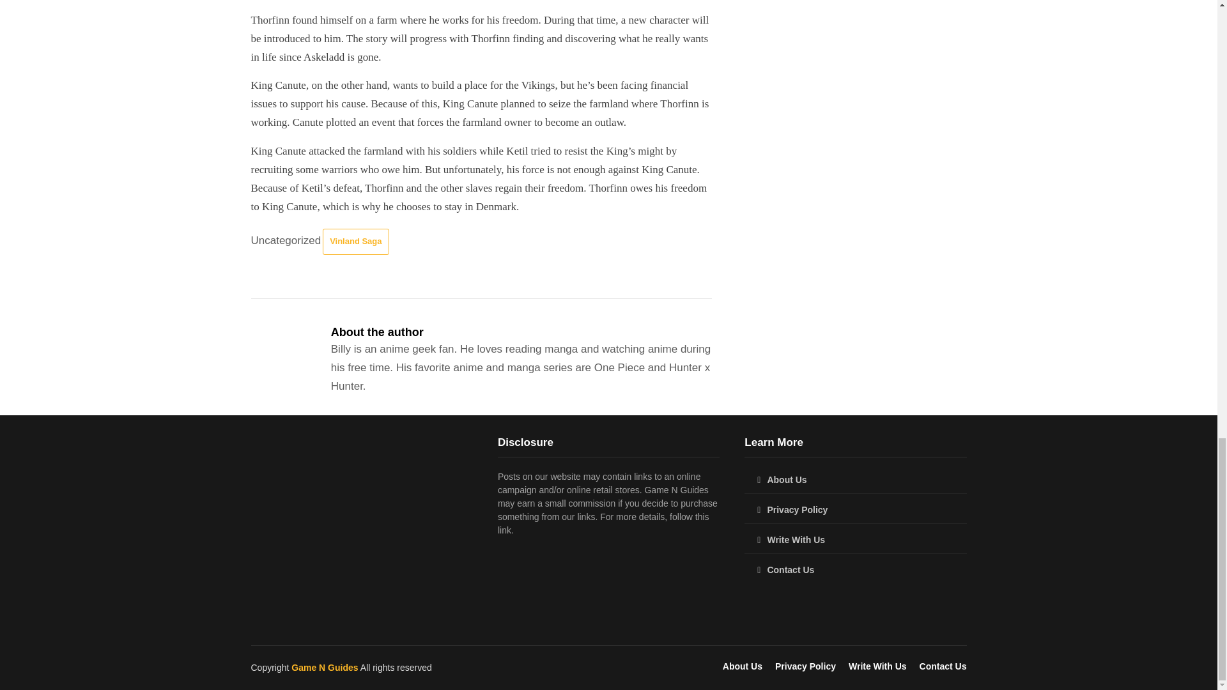 Image resolution: width=1227 pixels, height=690 pixels. What do you see at coordinates (742, 666) in the screenshot?
I see `About Us` at bounding box center [742, 666].